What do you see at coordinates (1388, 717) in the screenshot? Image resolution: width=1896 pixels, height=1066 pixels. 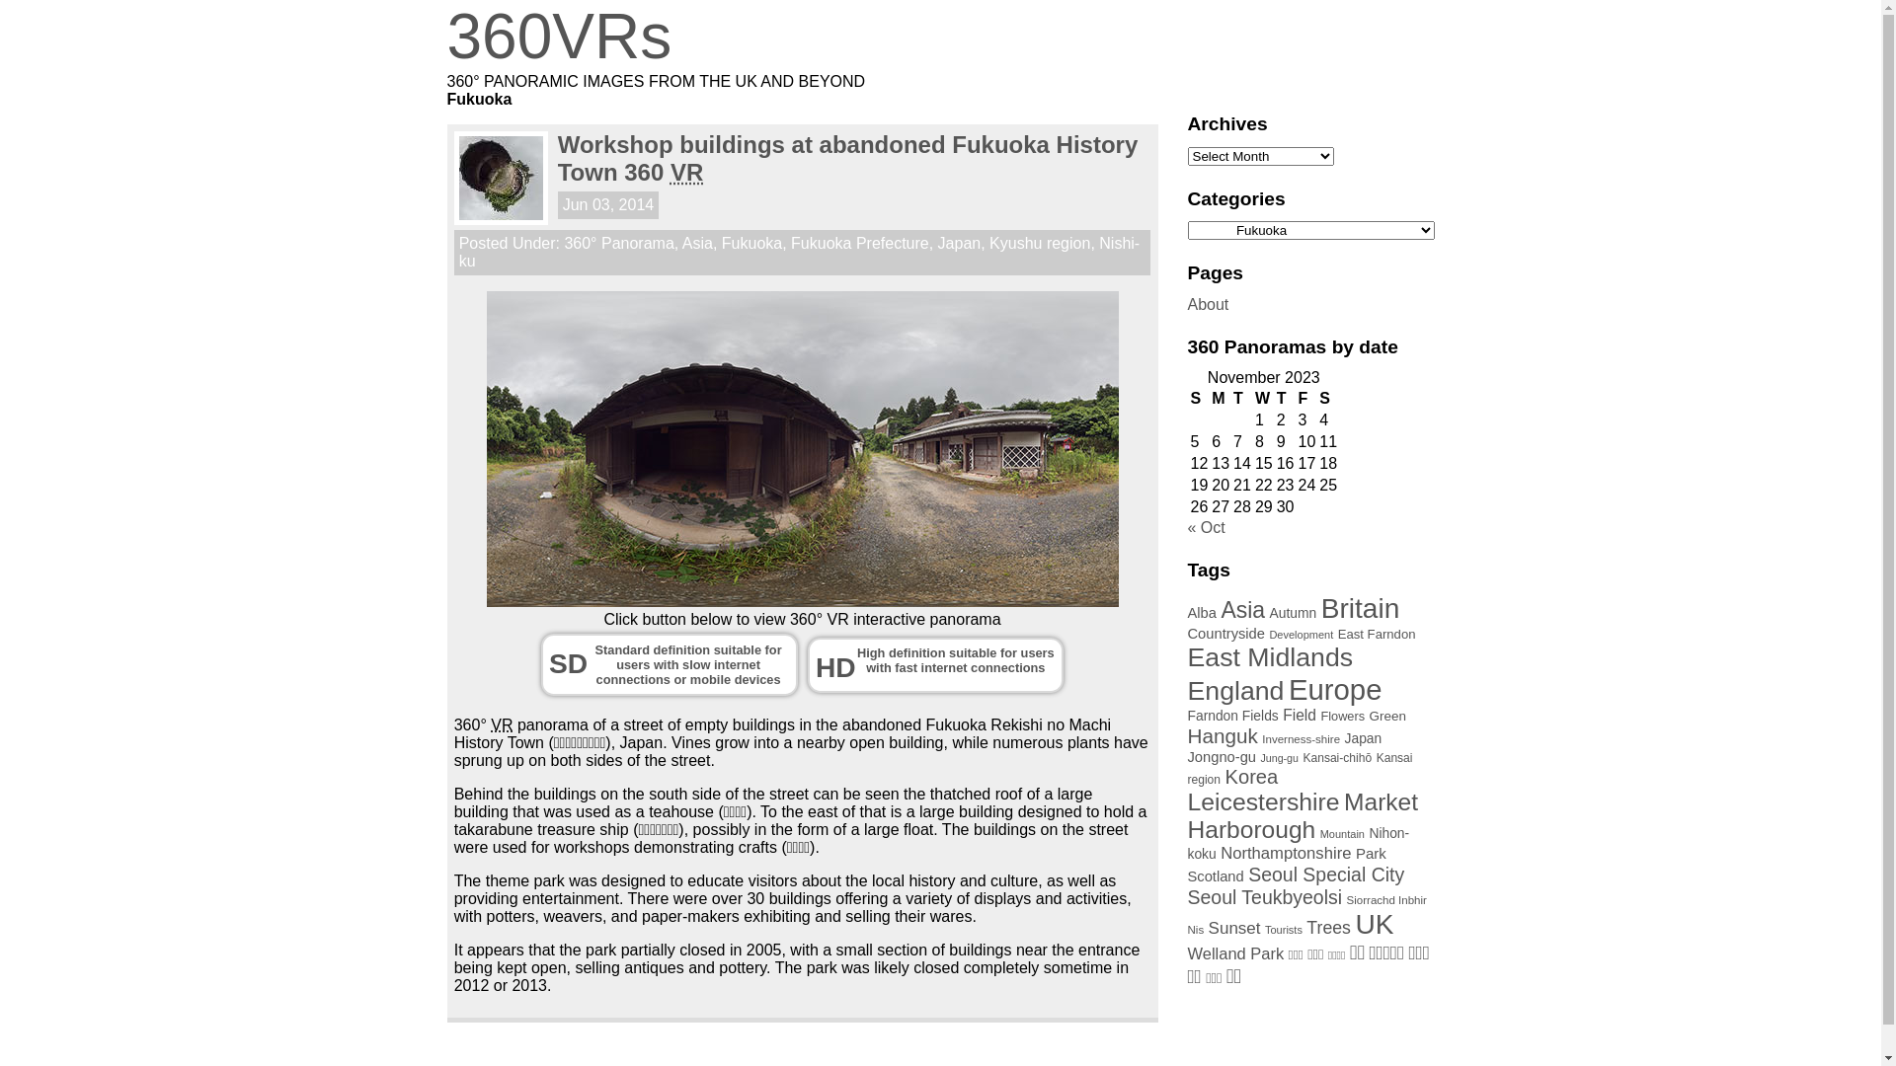 I see `Green` at bounding box center [1388, 717].